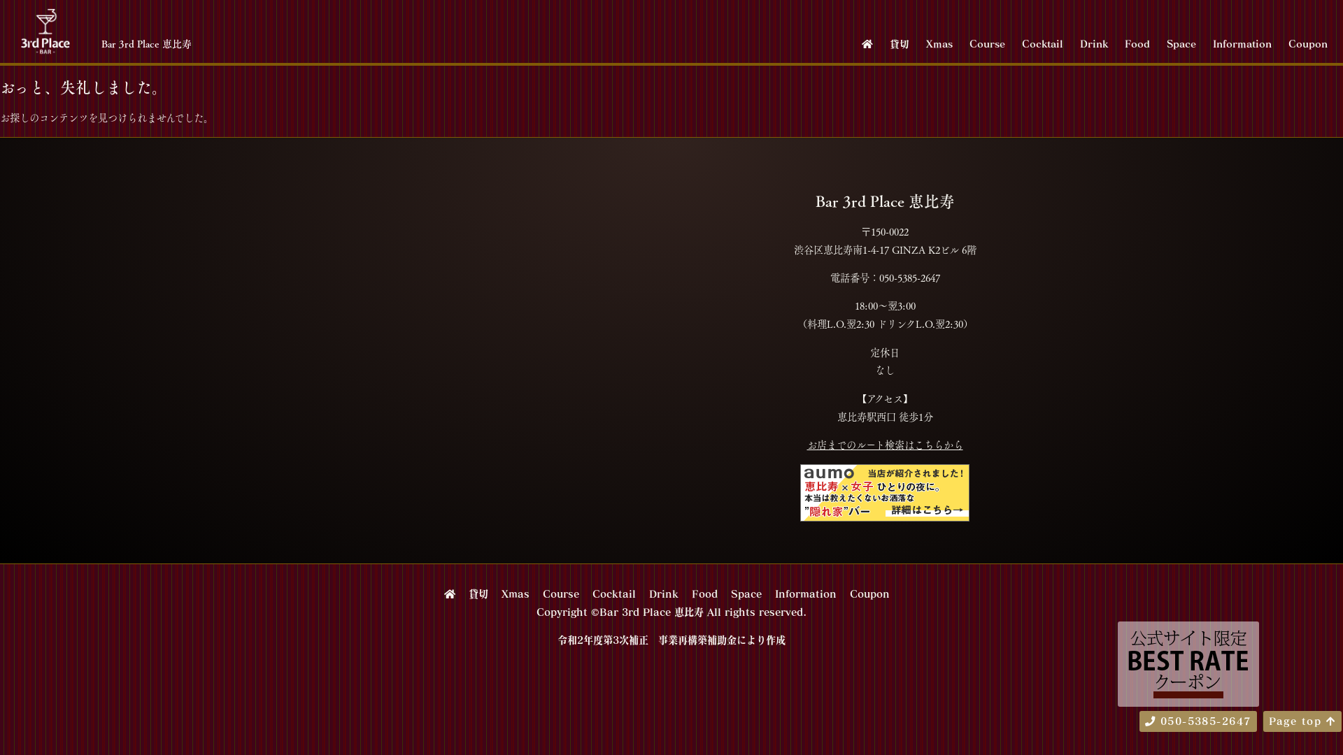 Image resolution: width=1343 pixels, height=755 pixels. What do you see at coordinates (869, 594) in the screenshot?
I see `Coupon` at bounding box center [869, 594].